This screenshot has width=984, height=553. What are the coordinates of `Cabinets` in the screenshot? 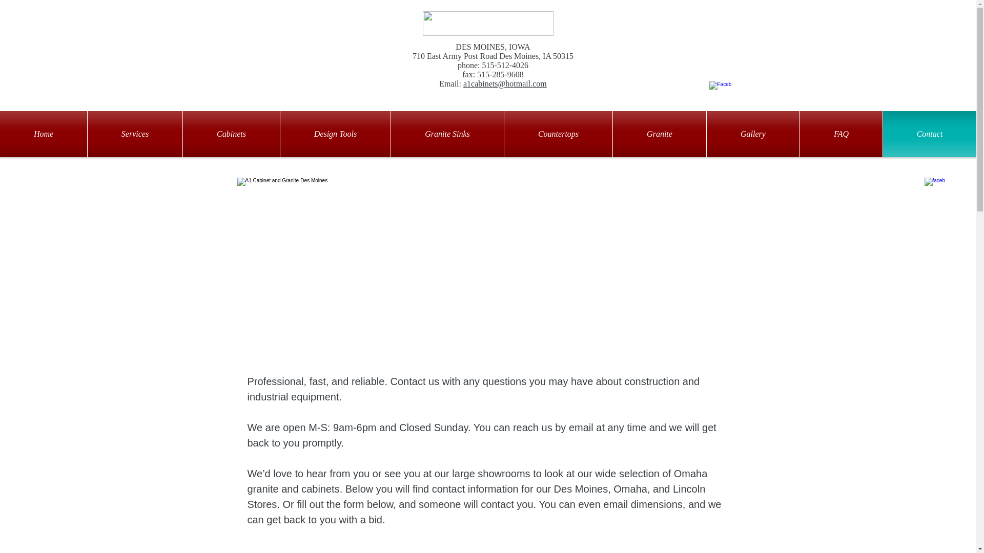 It's located at (231, 134).